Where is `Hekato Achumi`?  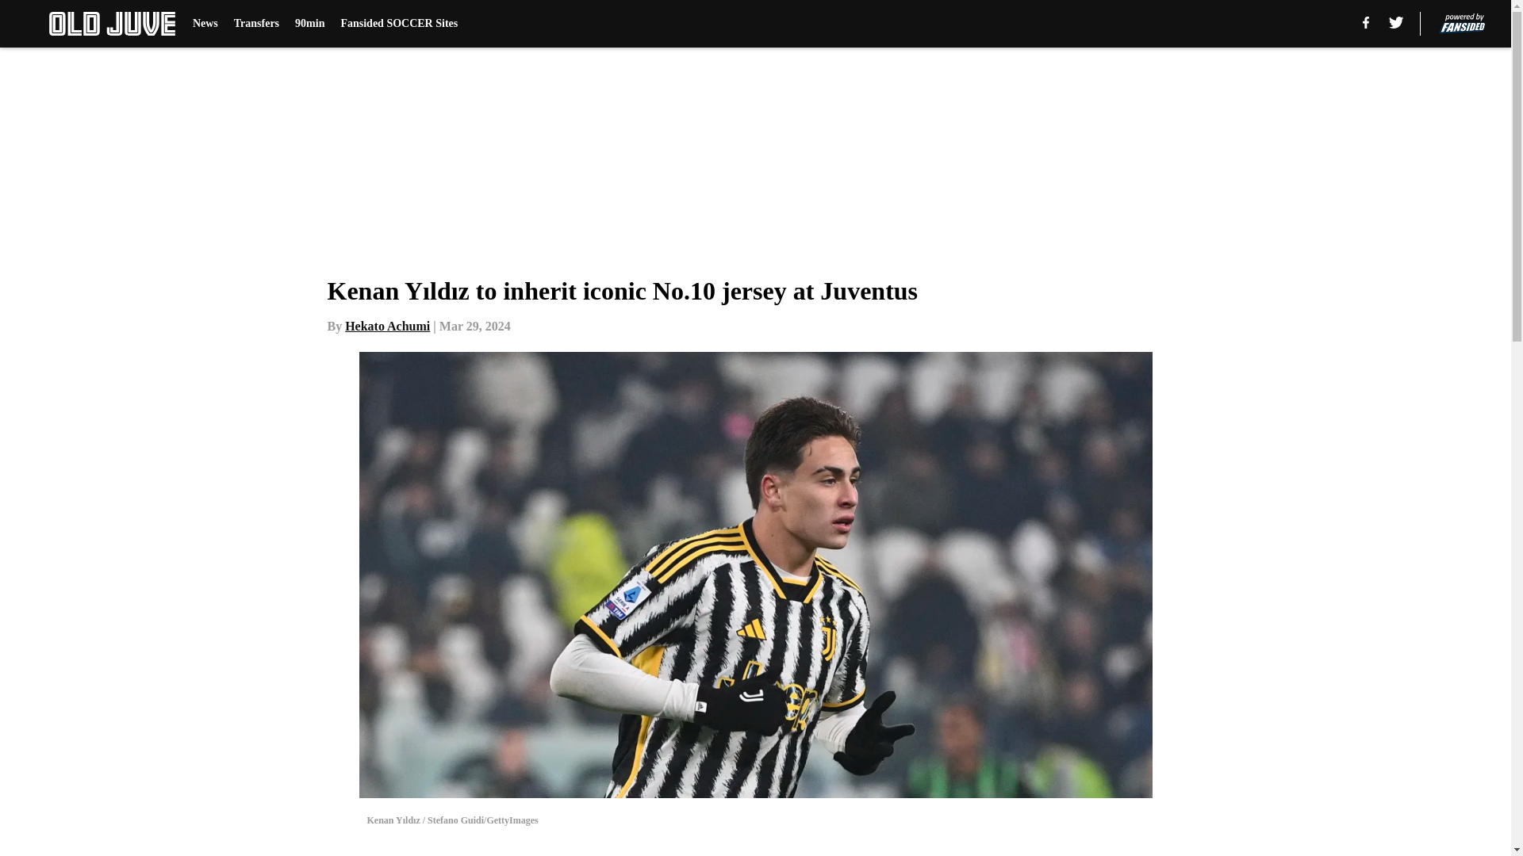 Hekato Achumi is located at coordinates (387, 326).